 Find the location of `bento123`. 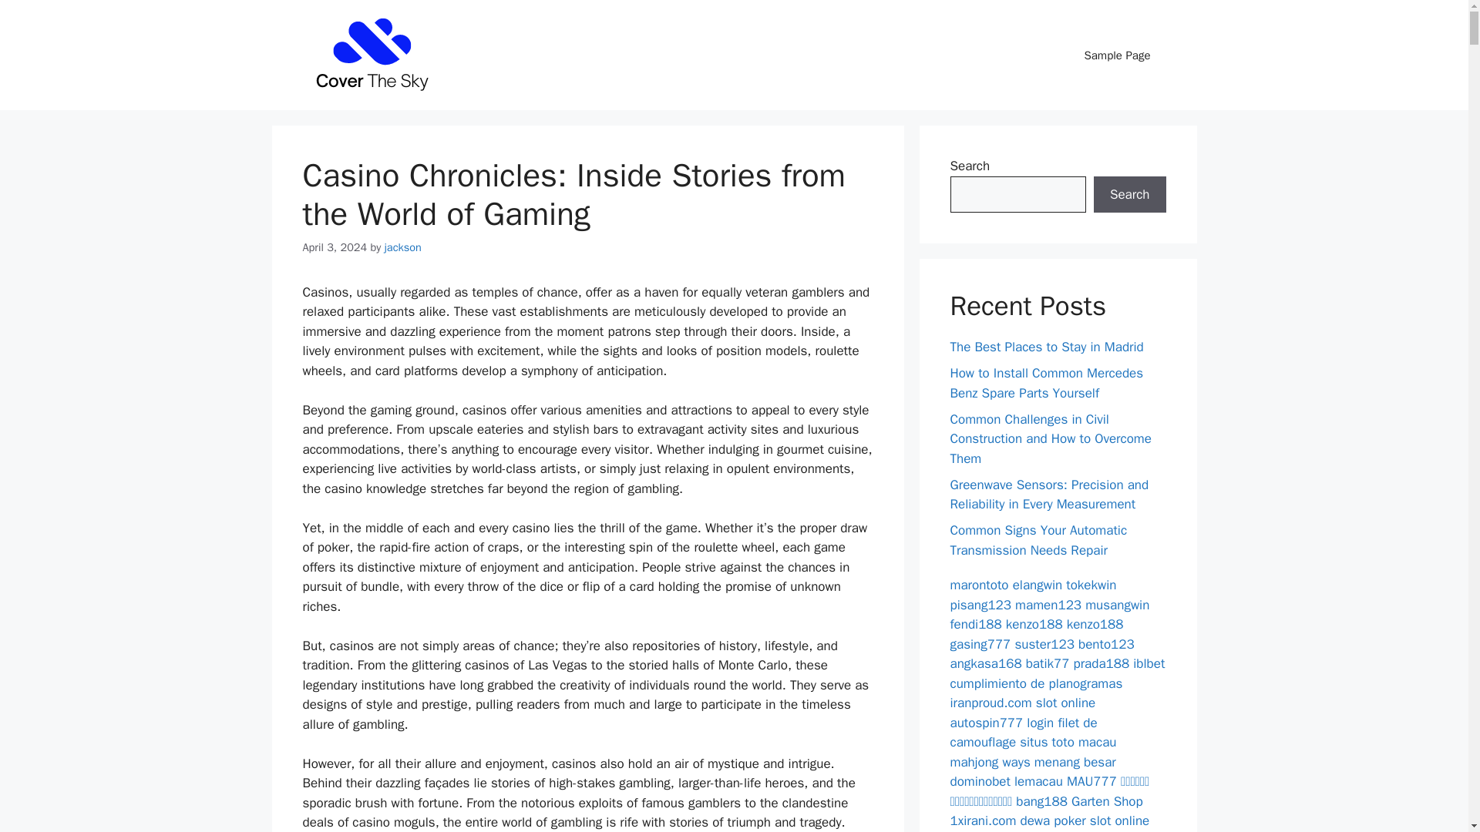

bento123 is located at coordinates (1107, 644).